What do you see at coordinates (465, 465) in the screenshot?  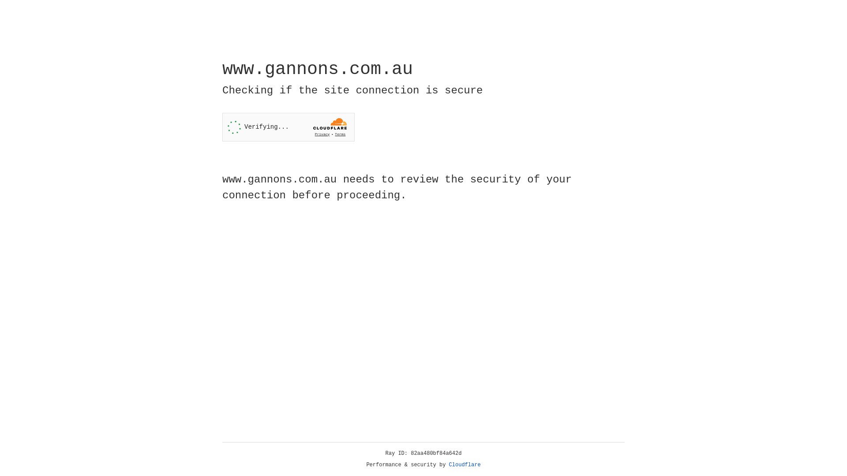 I see `Cloudflare` at bounding box center [465, 465].